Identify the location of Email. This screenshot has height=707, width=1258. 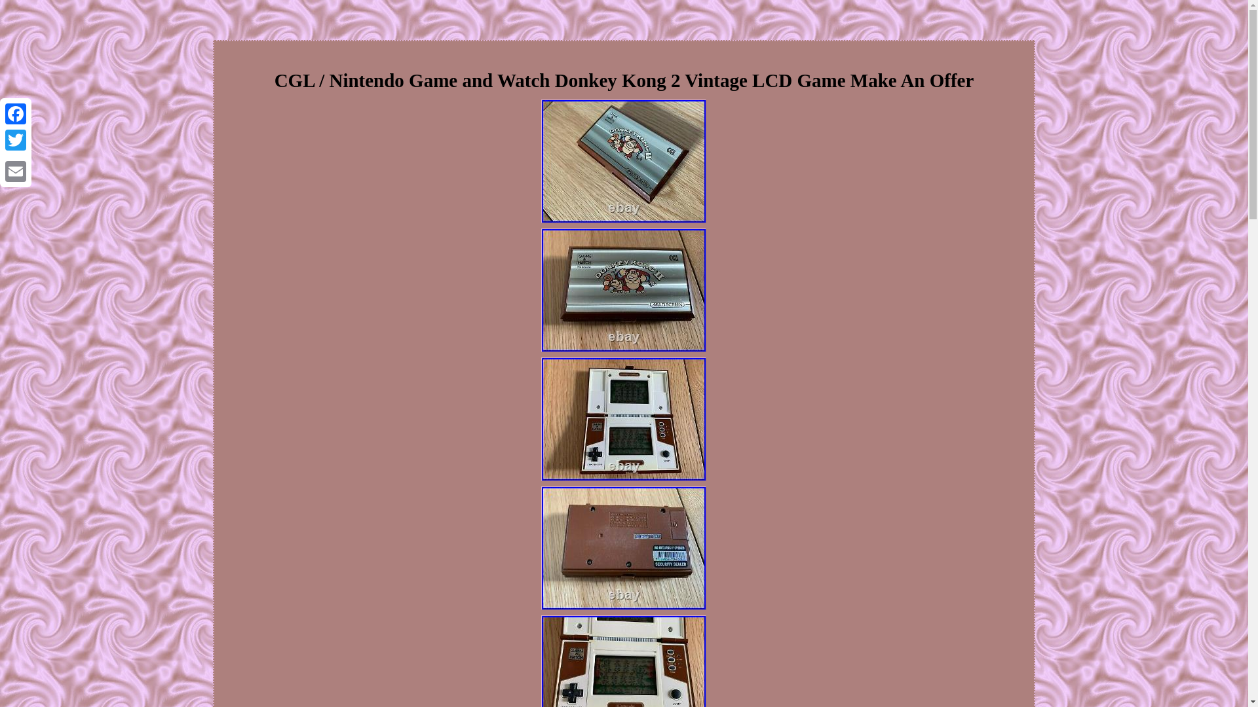
(16, 171).